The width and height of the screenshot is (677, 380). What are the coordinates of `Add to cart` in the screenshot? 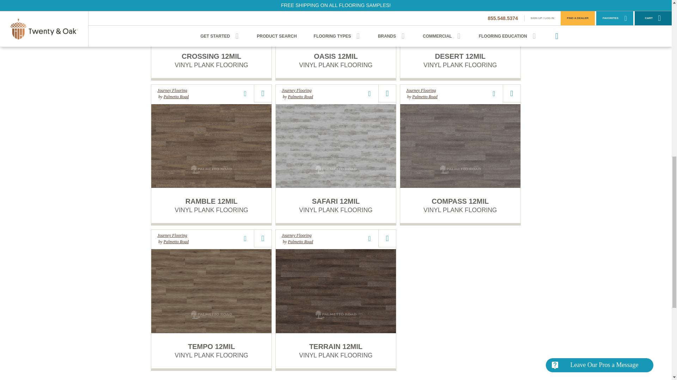 It's located at (263, 93).